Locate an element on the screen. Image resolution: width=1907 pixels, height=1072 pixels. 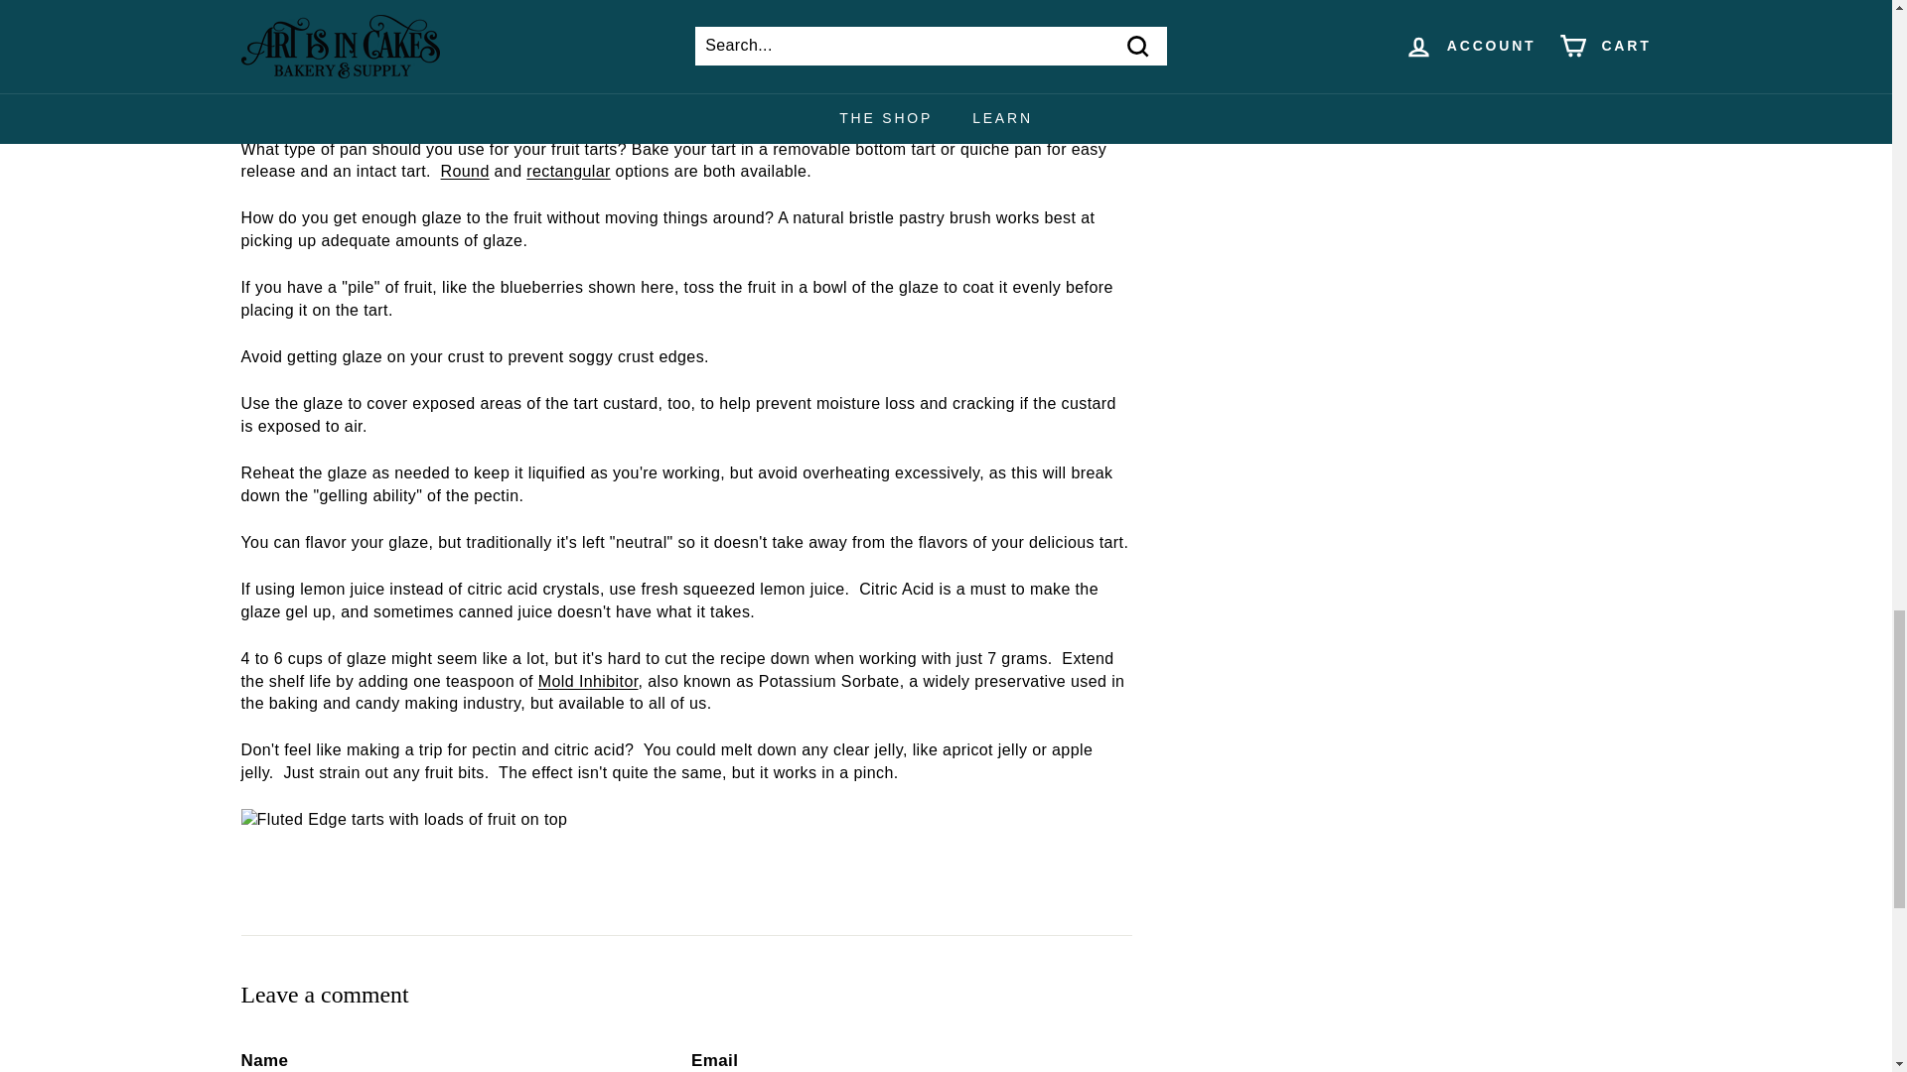
round tart pan is located at coordinates (465, 171).